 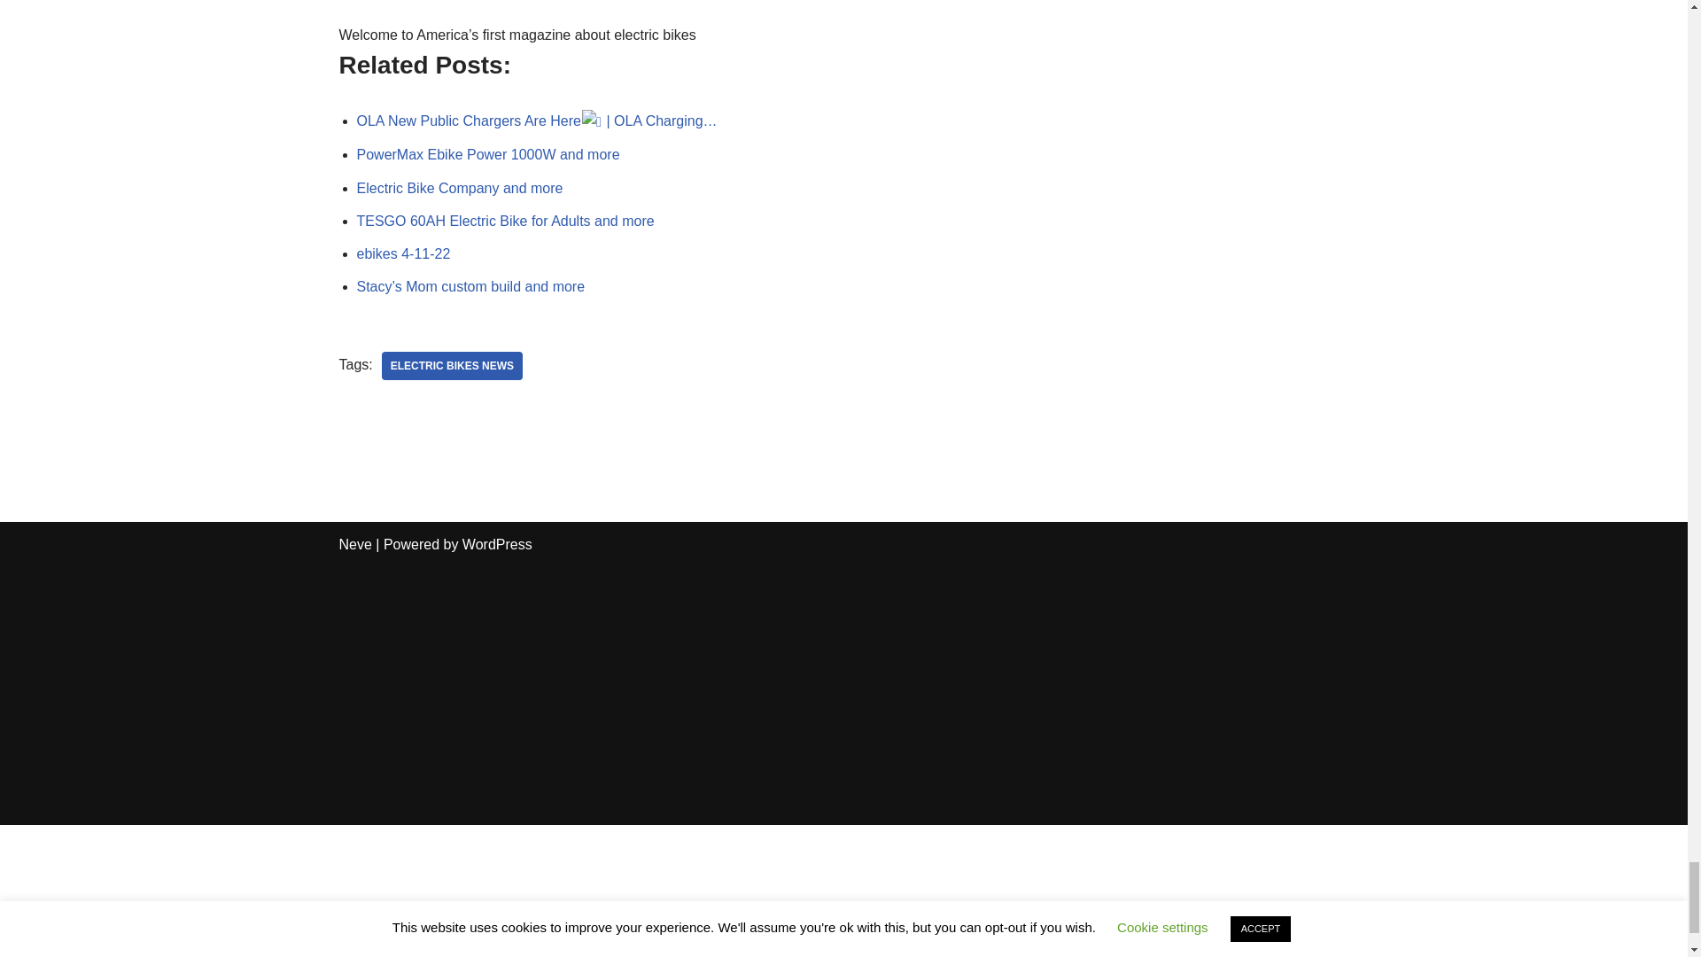 What do you see at coordinates (452, 365) in the screenshot?
I see `ELECTRIC BIKES NEWS` at bounding box center [452, 365].